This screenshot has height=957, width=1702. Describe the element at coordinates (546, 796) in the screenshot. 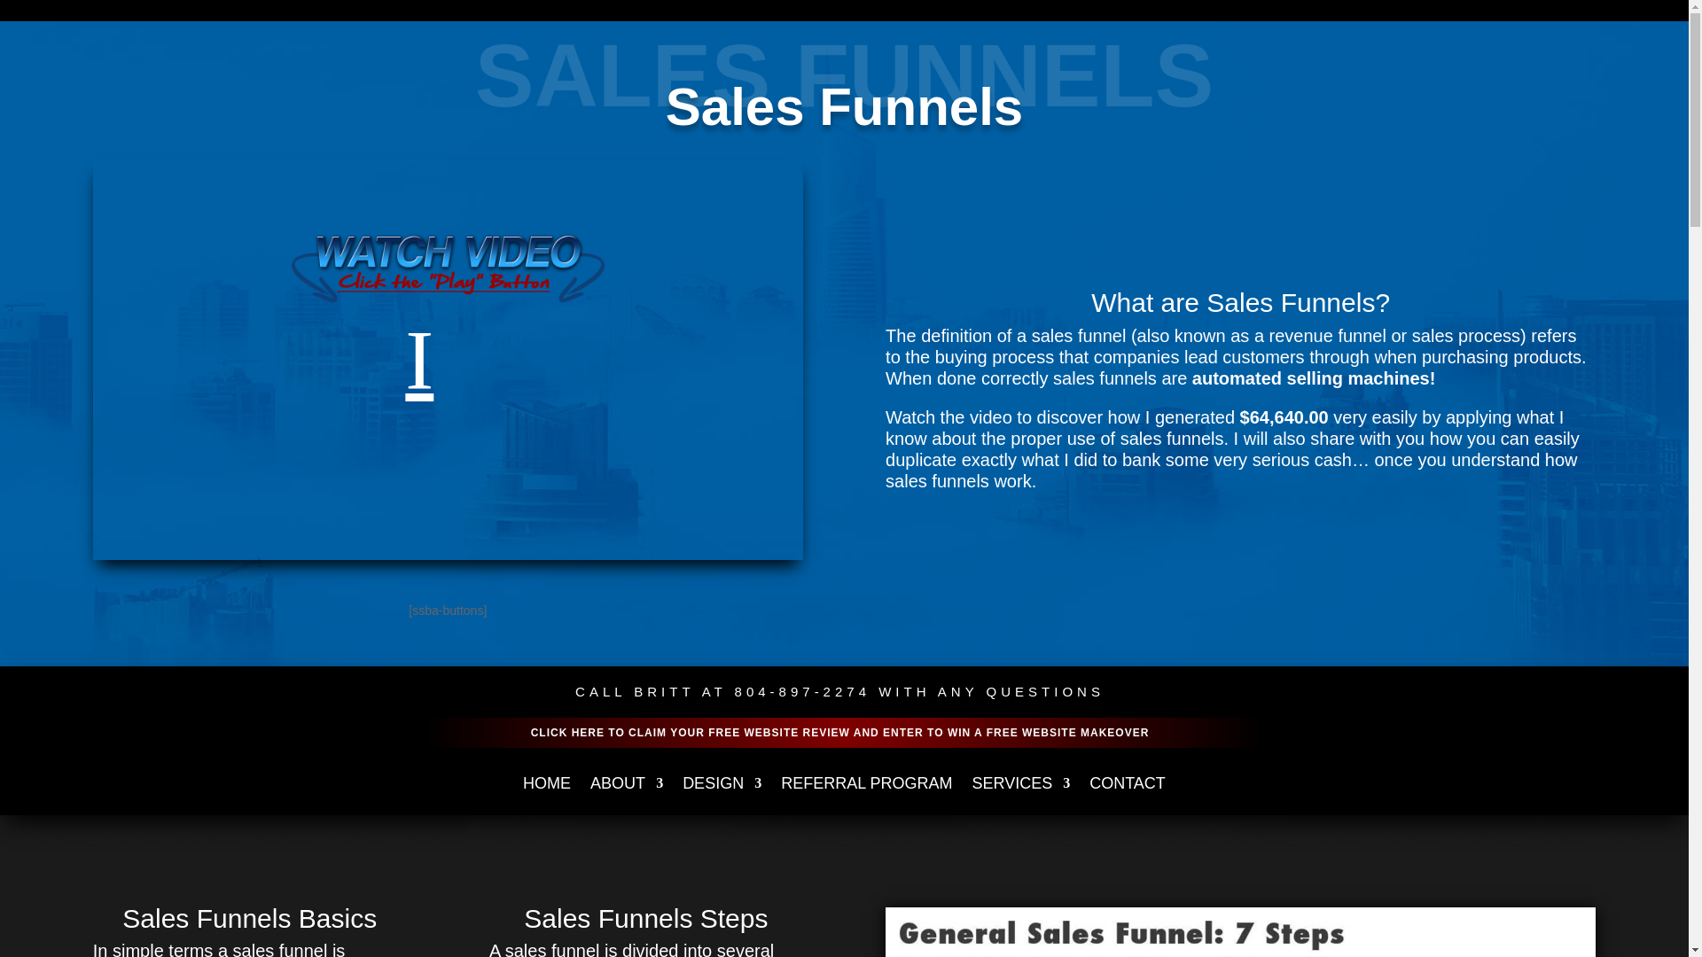

I see `HOME` at that location.